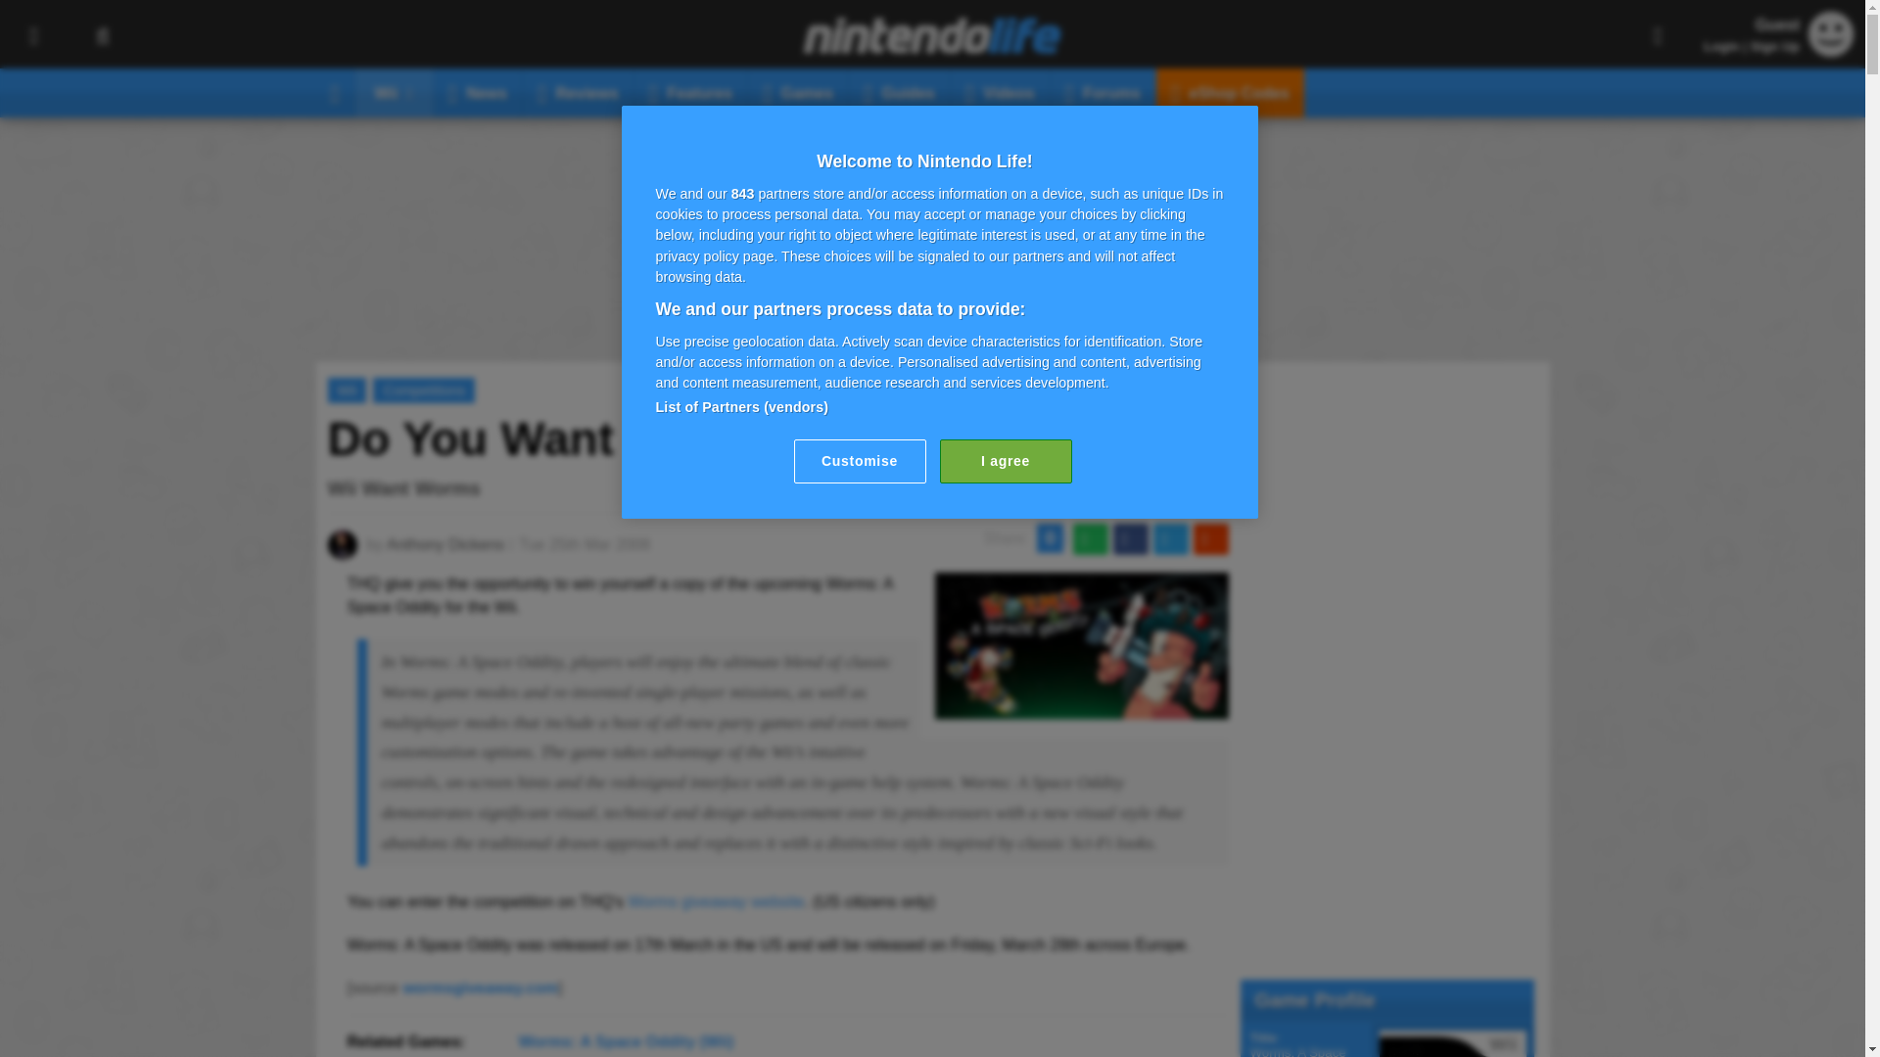 The width and height of the screenshot is (1880, 1057). What do you see at coordinates (900, 92) in the screenshot?
I see `Guides` at bounding box center [900, 92].